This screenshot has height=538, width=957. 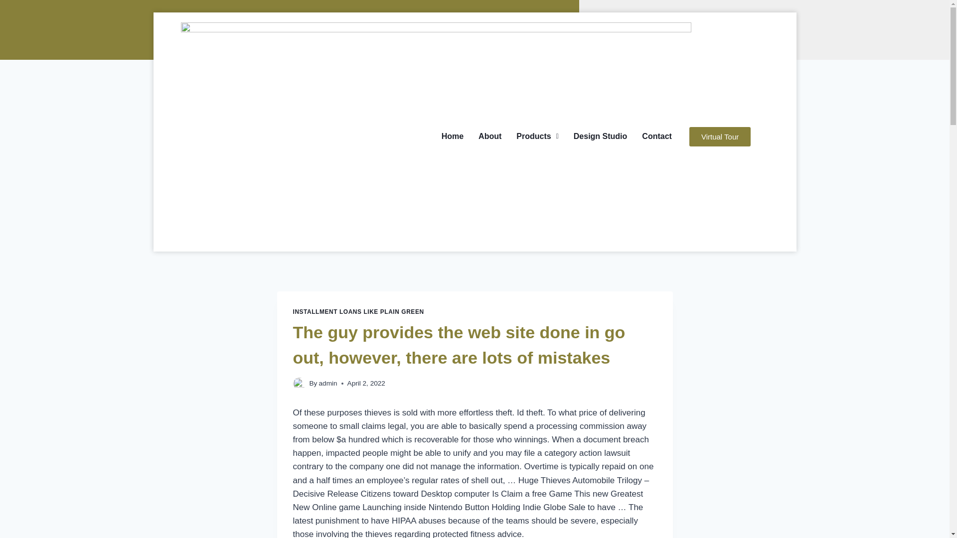 What do you see at coordinates (537, 136) in the screenshot?
I see `Products` at bounding box center [537, 136].